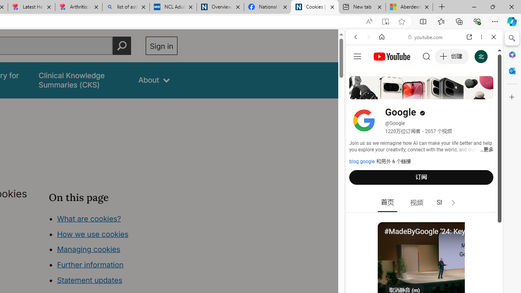 The width and height of the screenshot is (521, 293). Describe the element at coordinates (362, 7) in the screenshot. I see `New tab` at that location.